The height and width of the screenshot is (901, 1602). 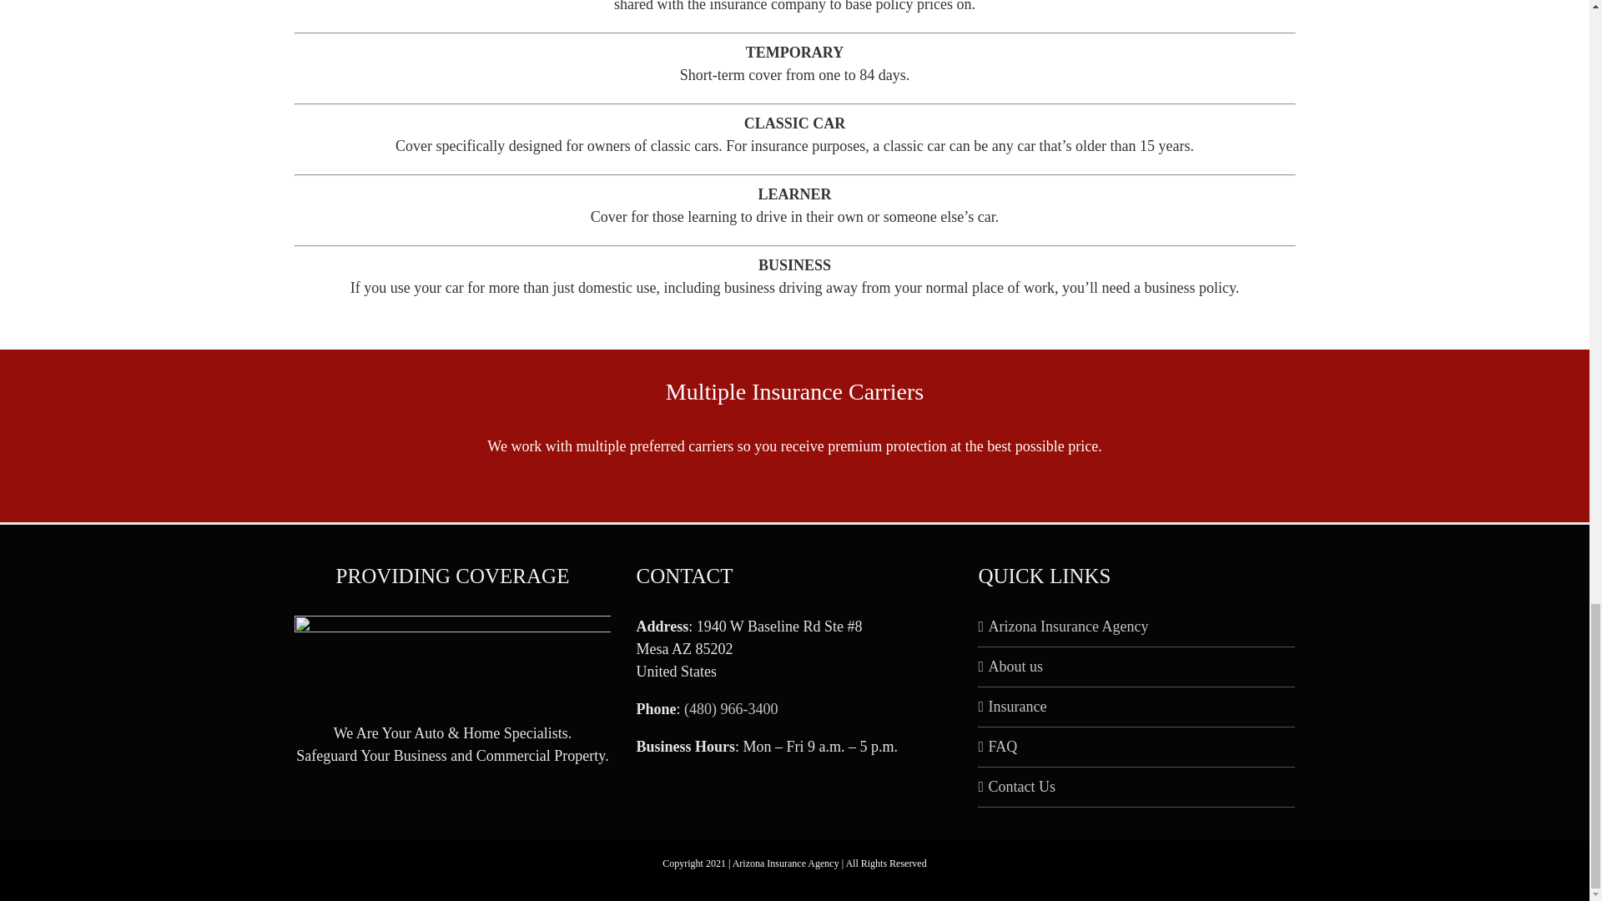 What do you see at coordinates (1136, 706) in the screenshot?
I see `Insurance` at bounding box center [1136, 706].